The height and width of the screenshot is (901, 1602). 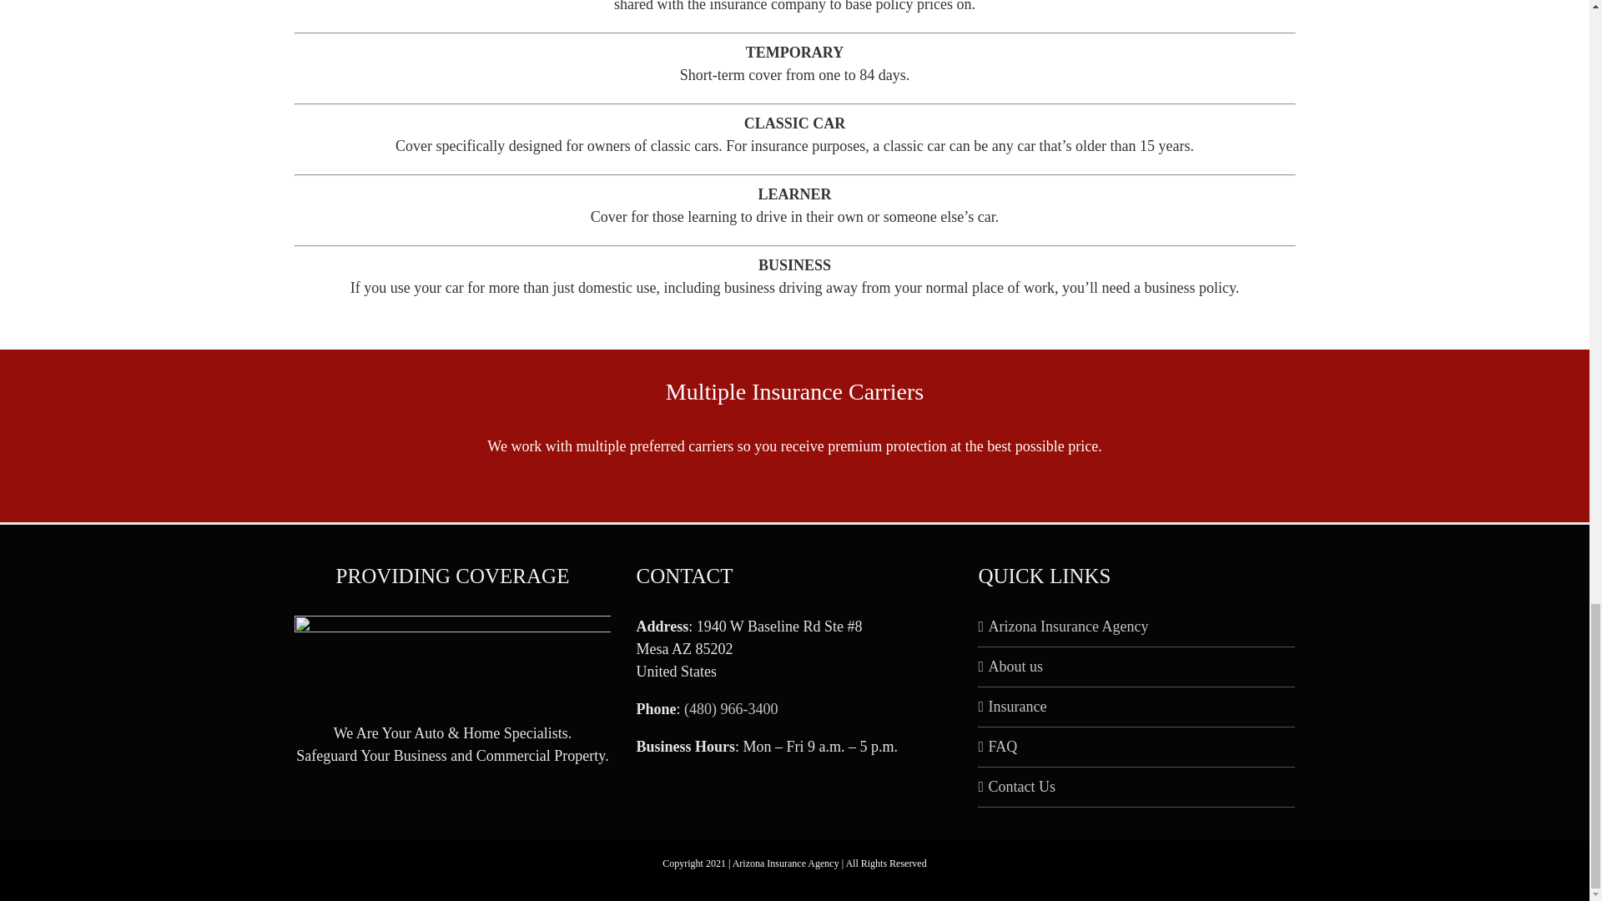 What do you see at coordinates (1136, 706) in the screenshot?
I see `Insurance` at bounding box center [1136, 706].